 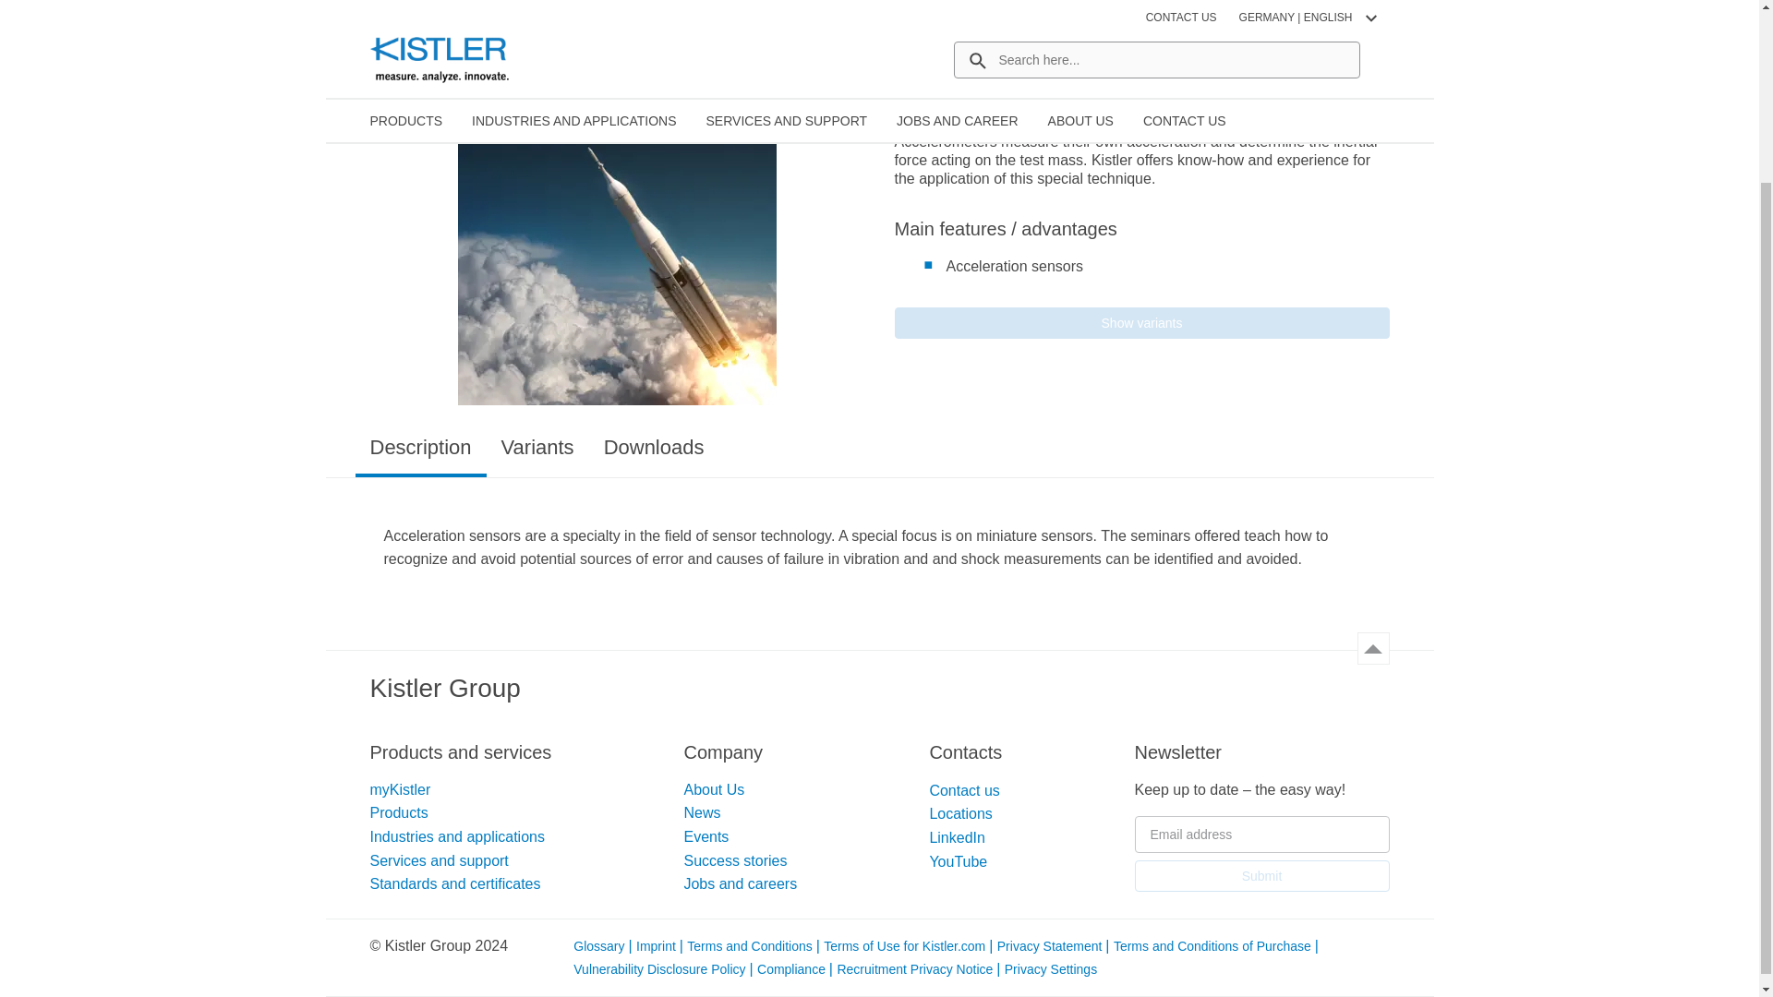 I want to click on Products, so click(x=397, y=812).